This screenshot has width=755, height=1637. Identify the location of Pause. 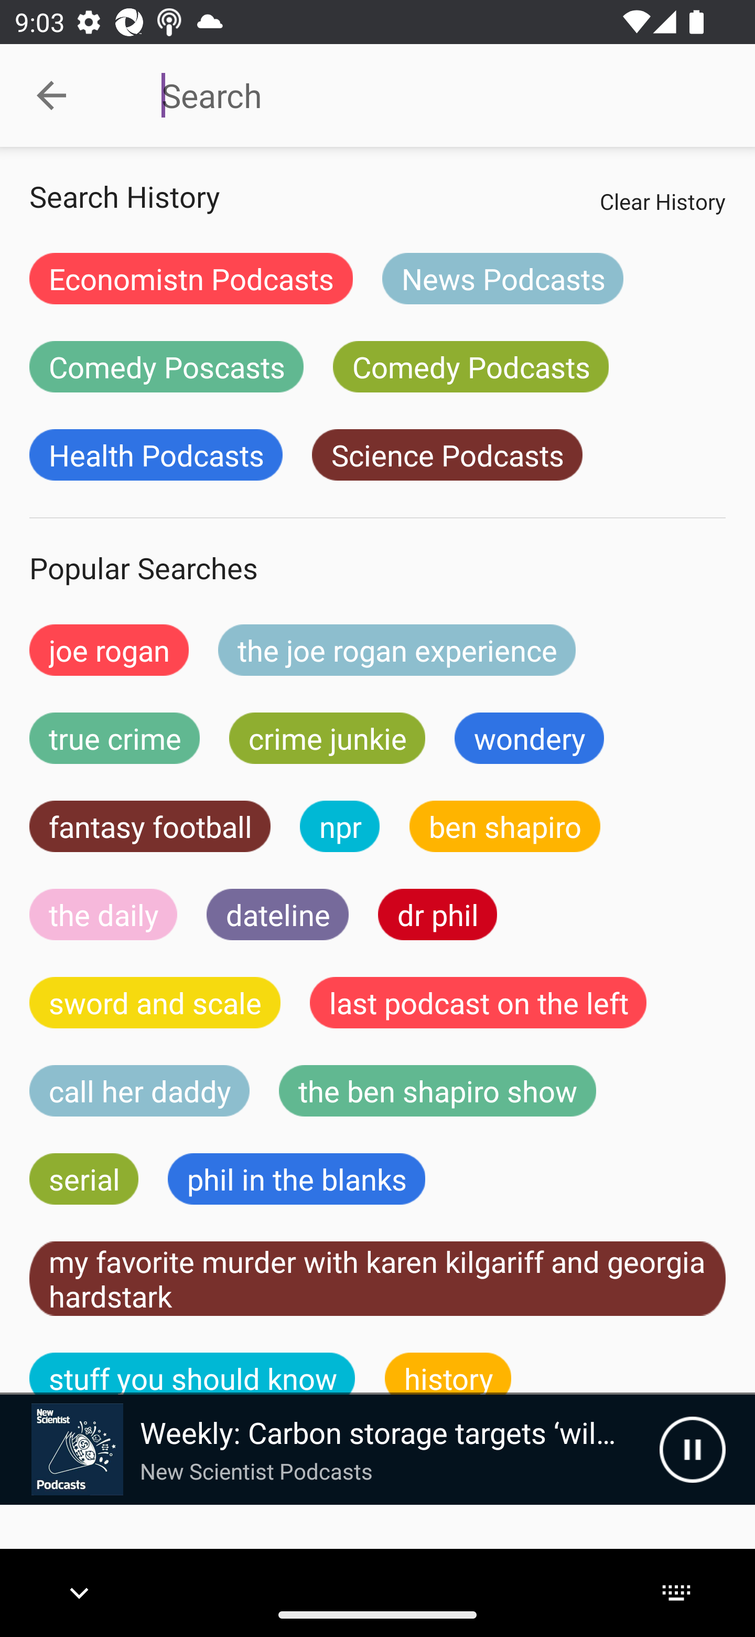
(692, 1449).